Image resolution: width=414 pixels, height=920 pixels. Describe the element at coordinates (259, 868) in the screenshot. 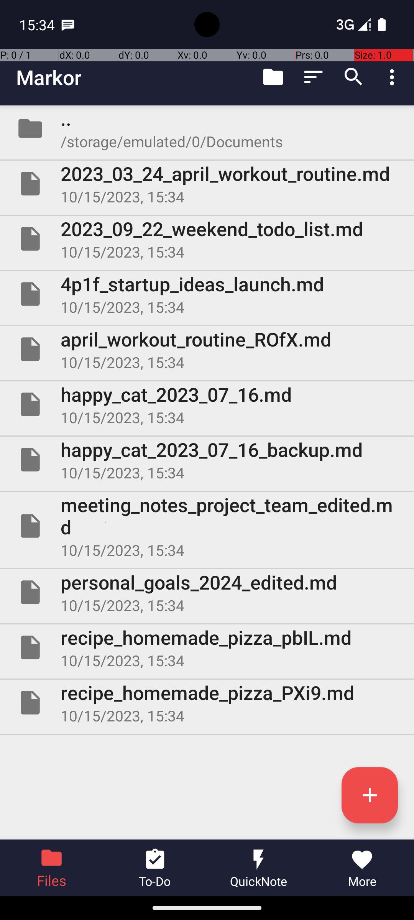

I see `QuickNote` at that location.